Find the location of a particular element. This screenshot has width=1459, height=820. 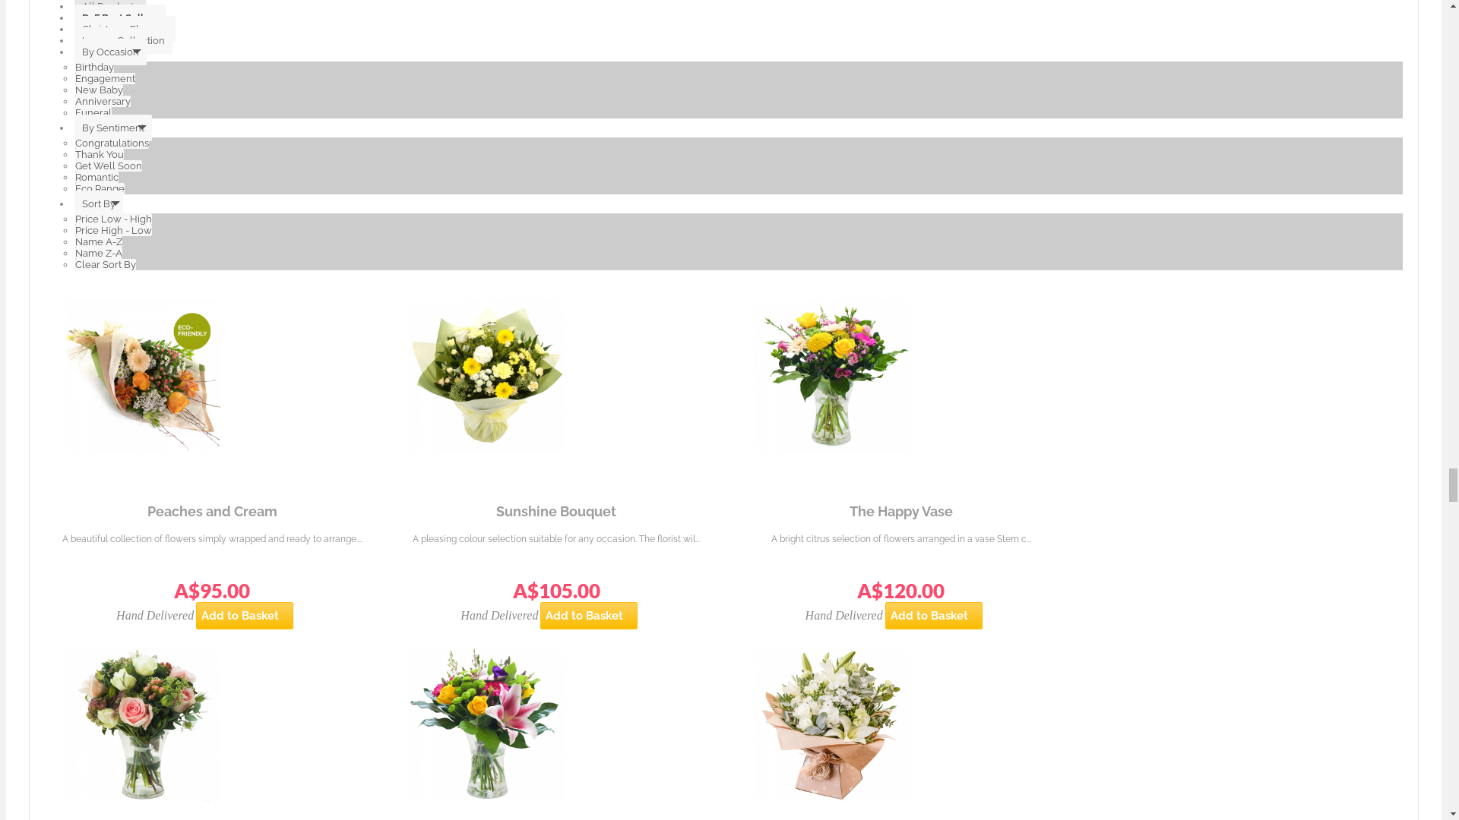

Florist Join is located at coordinates (86, 50).